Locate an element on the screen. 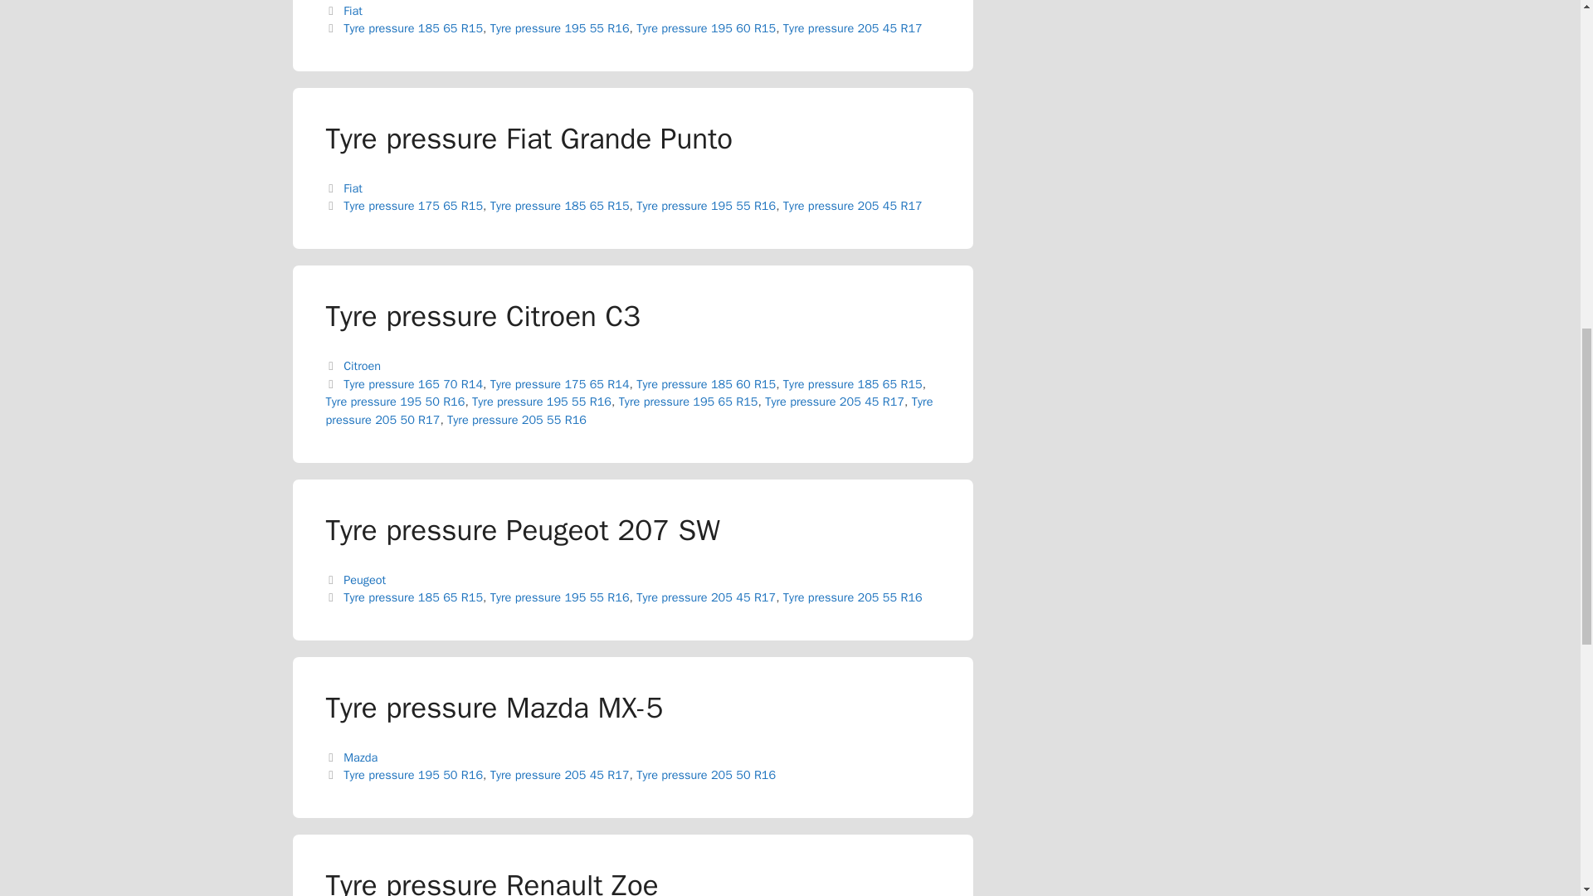 The width and height of the screenshot is (1593, 896). Tyre pressure 195 50 R16 is located at coordinates (395, 402).